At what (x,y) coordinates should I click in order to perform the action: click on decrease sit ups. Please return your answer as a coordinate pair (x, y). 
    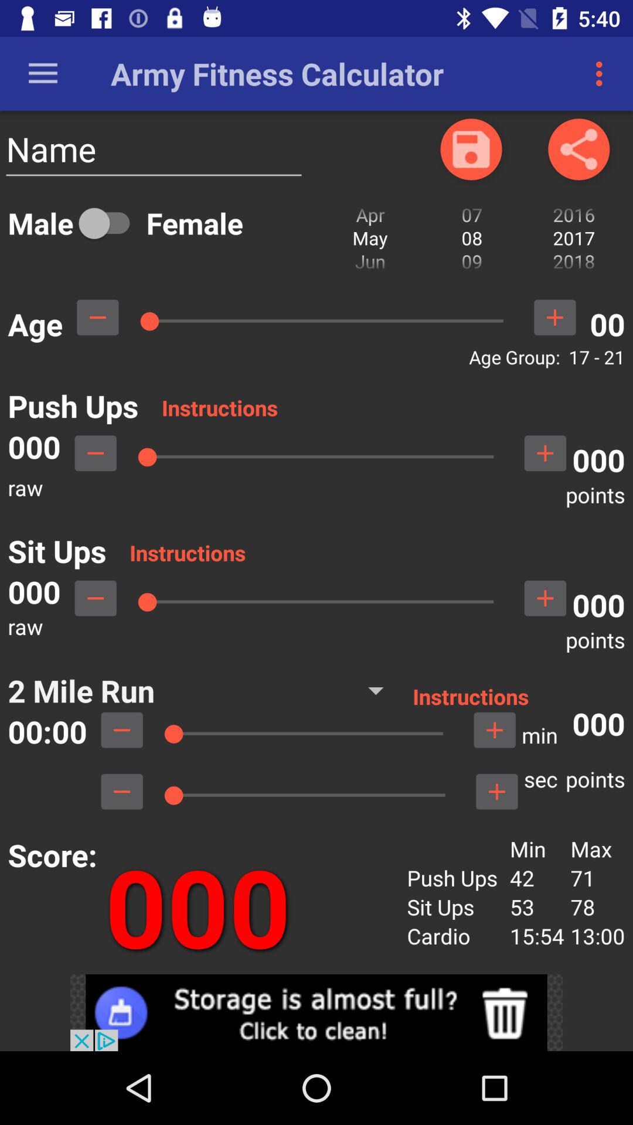
    Looking at the image, I should click on (96, 598).